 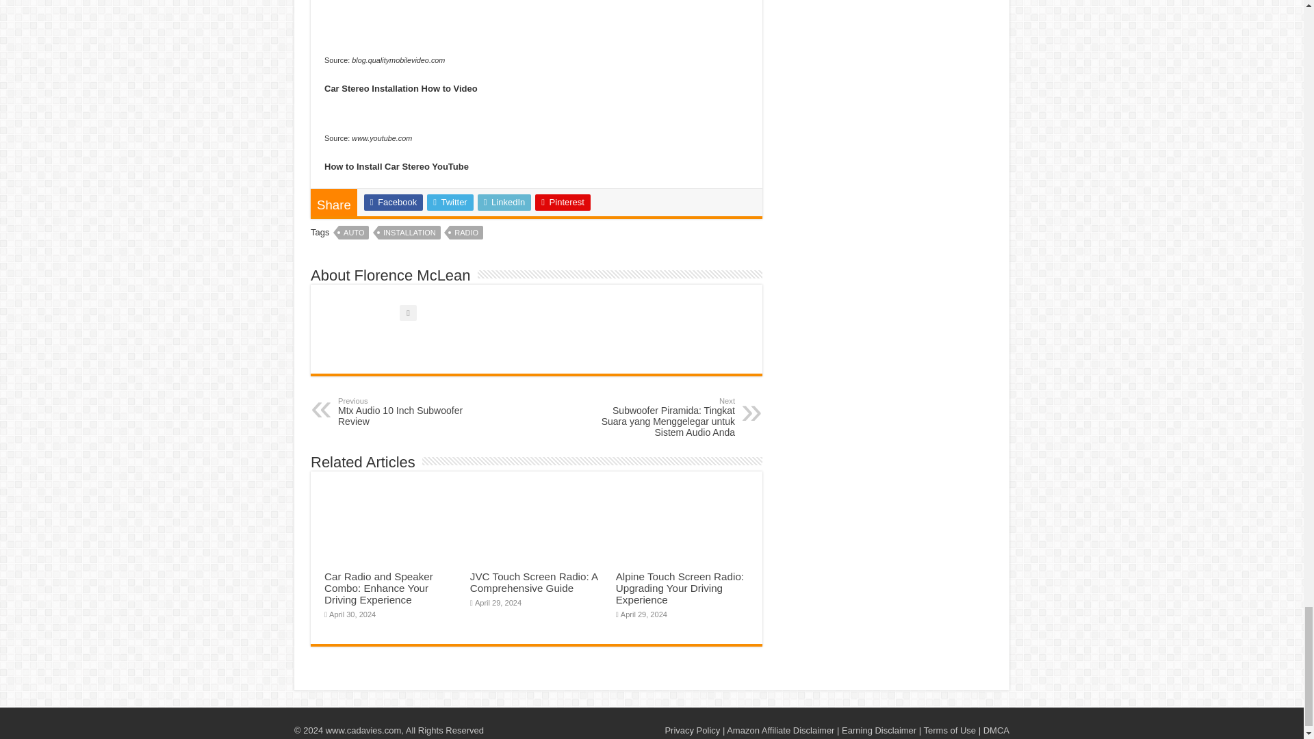 I want to click on Alpine Touch Screen Radio: Upgrading Your Driving Experience, so click(x=534, y=582).